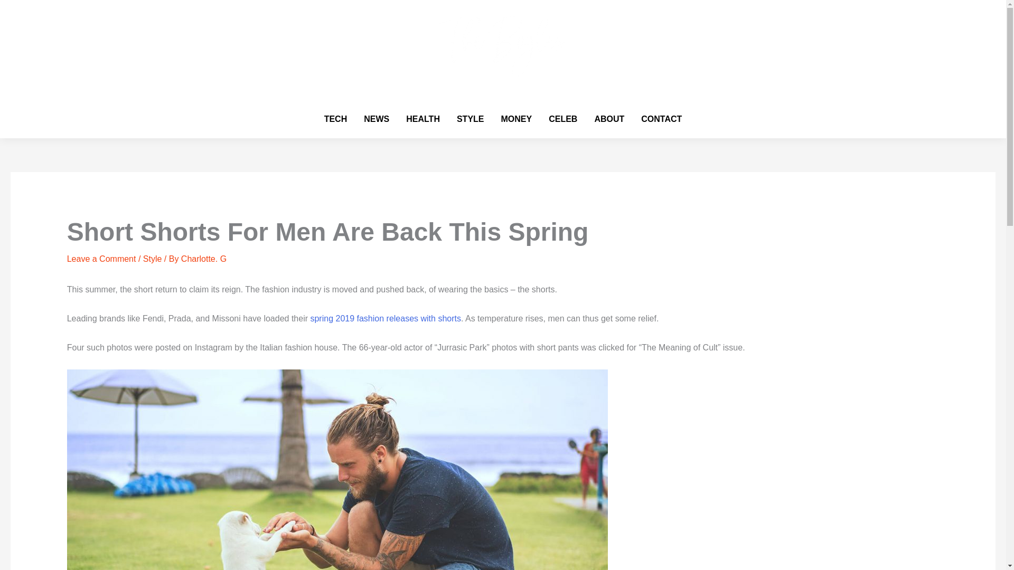  What do you see at coordinates (661, 119) in the screenshot?
I see `CONTACT` at bounding box center [661, 119].